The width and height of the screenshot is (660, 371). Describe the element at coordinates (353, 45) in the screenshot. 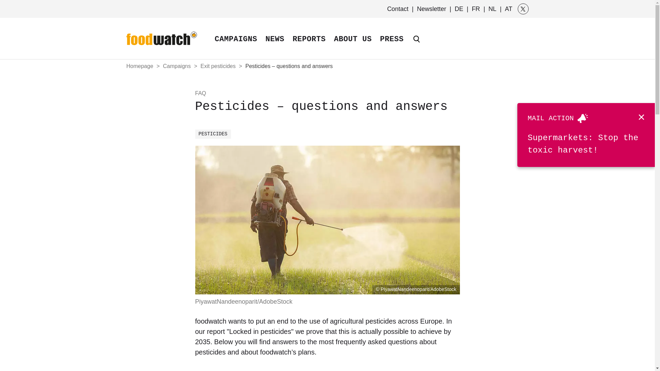

I see `About us` at that location.